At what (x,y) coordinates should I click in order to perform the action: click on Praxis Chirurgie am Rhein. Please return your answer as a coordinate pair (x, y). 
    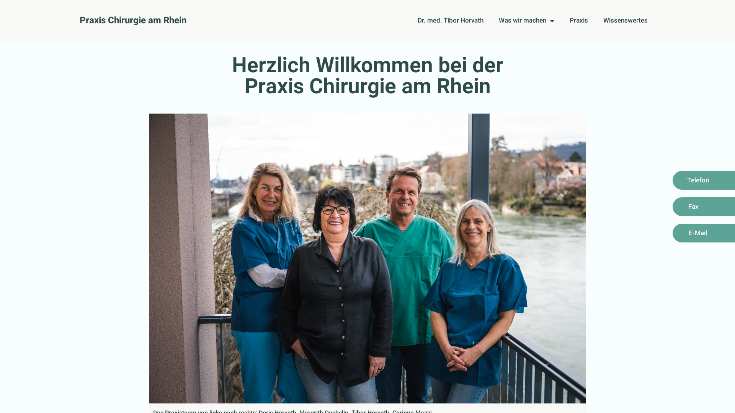
    Looking at the image, I should click on (133, 21).